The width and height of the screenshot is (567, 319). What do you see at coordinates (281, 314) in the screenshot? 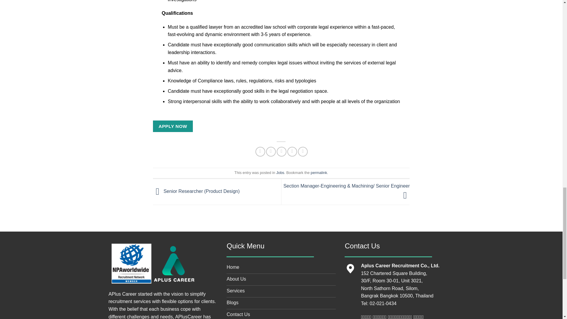
I see `Contact Us` at bounding box center [281, 314].